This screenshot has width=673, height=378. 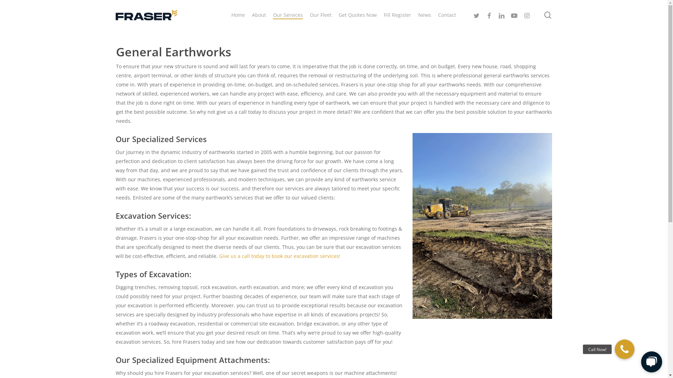 I want to click on linkedin, so click(x=502, y=15).